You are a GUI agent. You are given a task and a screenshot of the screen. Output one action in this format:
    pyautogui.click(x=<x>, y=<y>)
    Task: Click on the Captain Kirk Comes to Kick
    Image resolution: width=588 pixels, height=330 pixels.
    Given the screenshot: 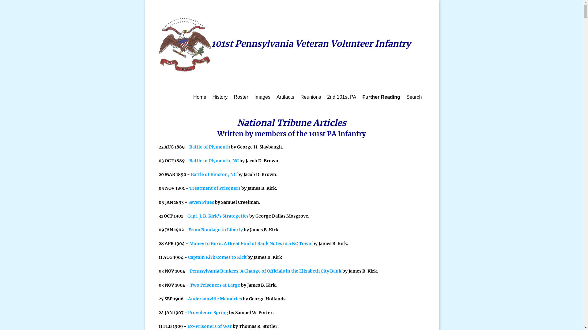 What is the action you would take?
    pyautogui.click(x=217, y=257)
    